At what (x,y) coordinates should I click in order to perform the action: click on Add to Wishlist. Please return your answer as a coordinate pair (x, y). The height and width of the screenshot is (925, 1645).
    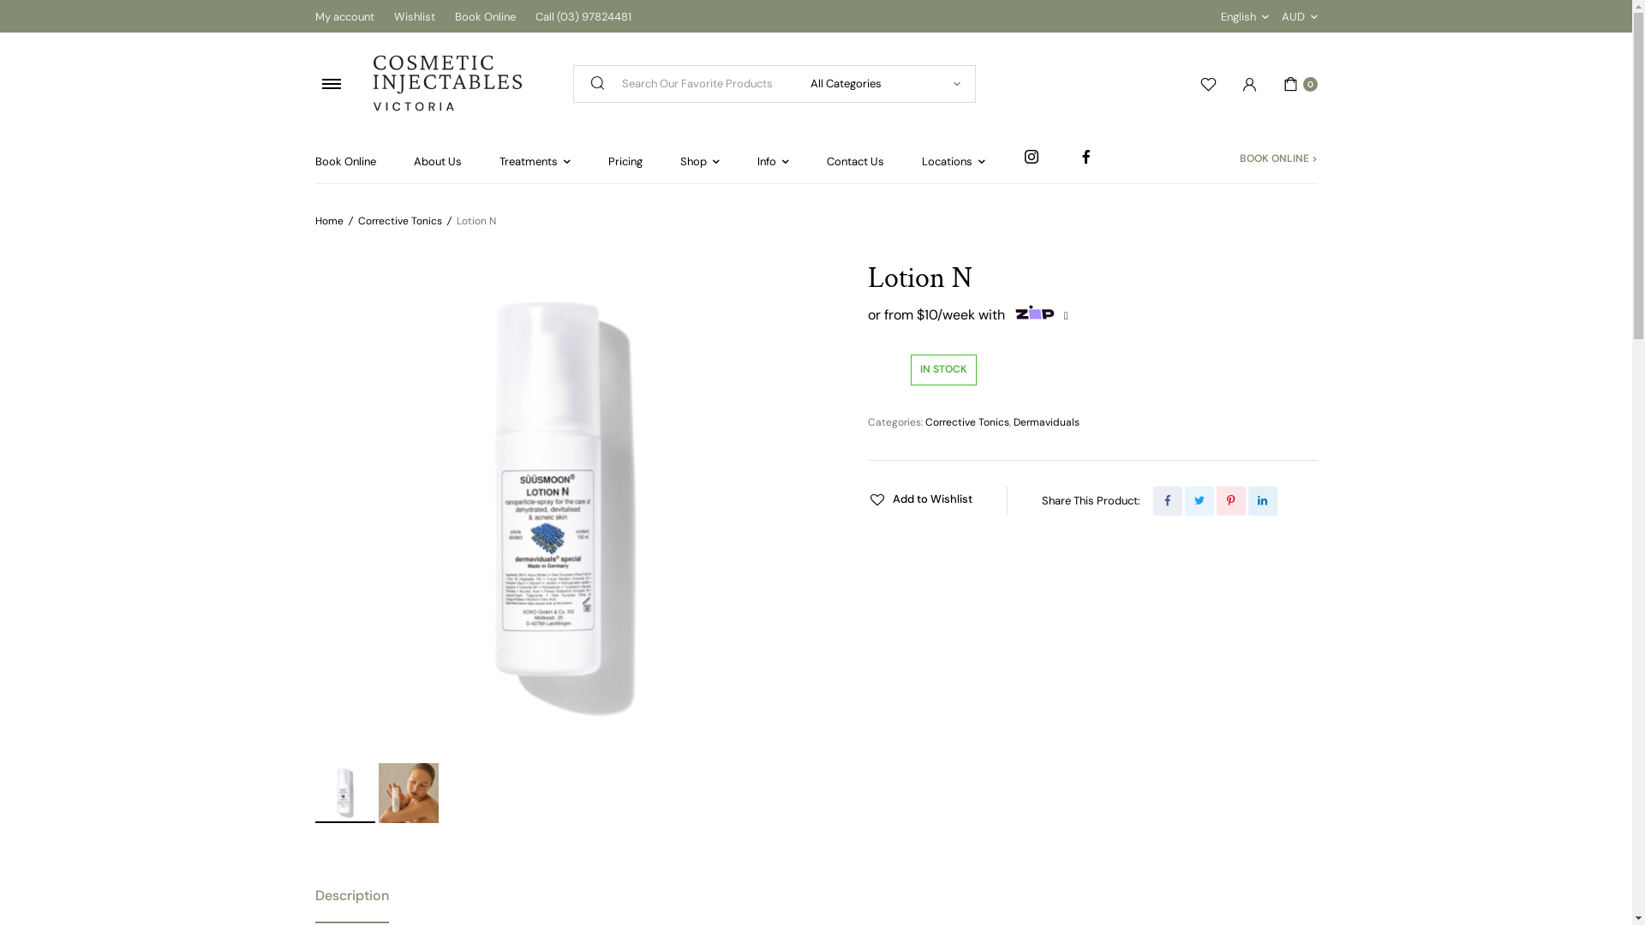
    Looking at the image, I should click on (919, 499).